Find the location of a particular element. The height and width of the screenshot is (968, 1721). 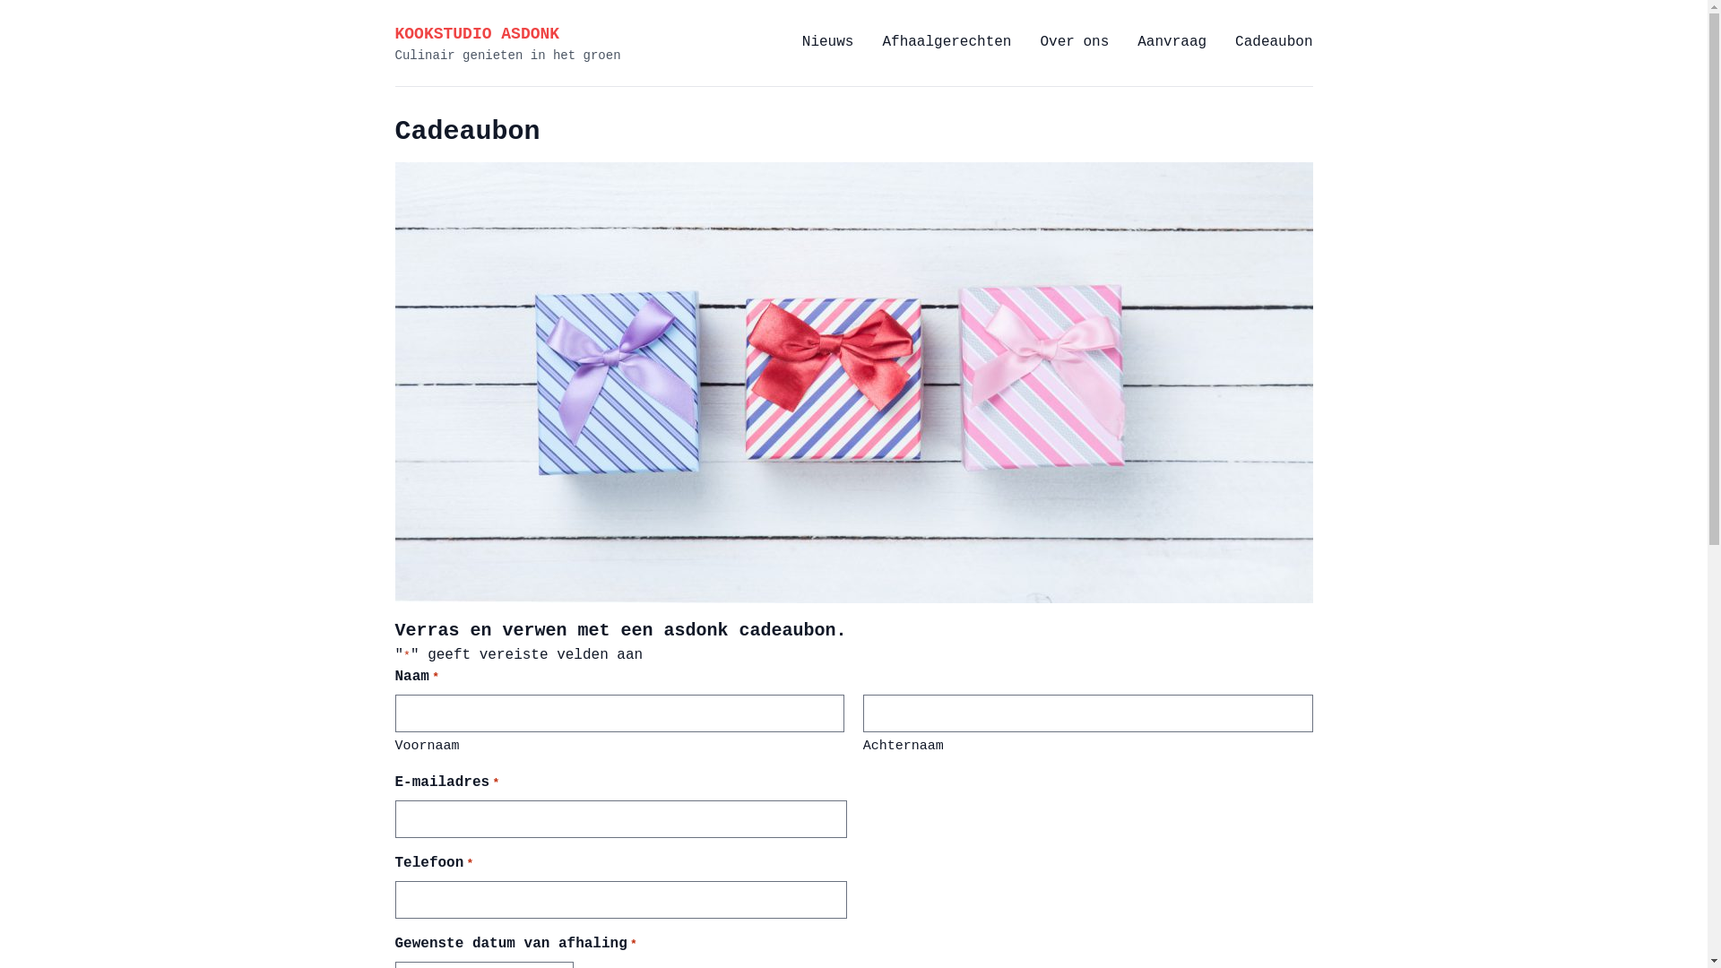

KOOKSTUDIO ASDONK is located at coordinates (477, 34).